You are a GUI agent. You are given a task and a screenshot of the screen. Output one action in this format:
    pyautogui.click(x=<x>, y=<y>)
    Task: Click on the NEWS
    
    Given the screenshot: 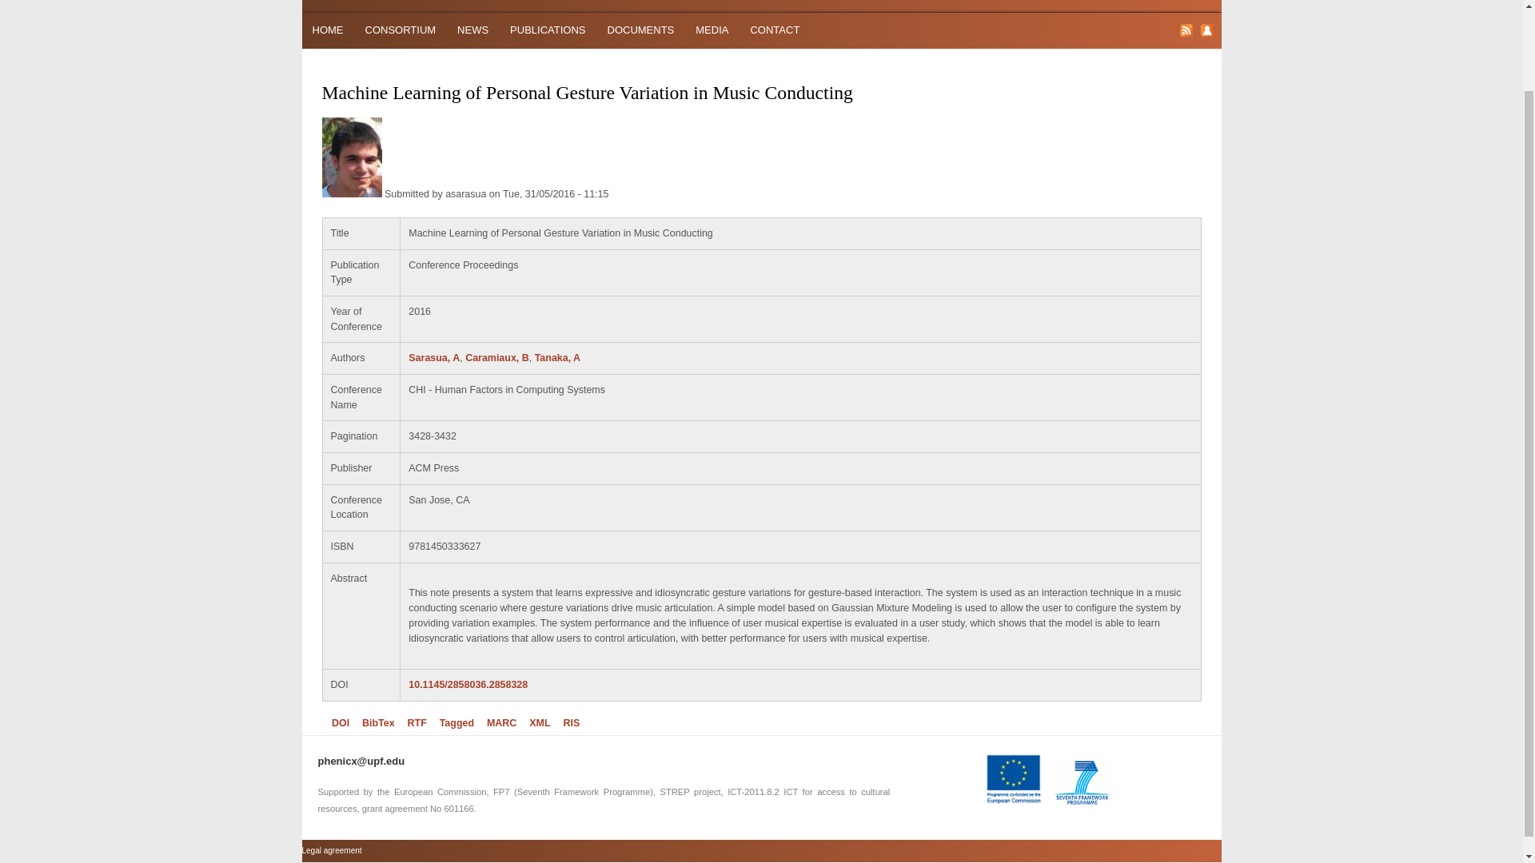 What is the action you would take?
    pyautogui.click(x=472, y=28)
    